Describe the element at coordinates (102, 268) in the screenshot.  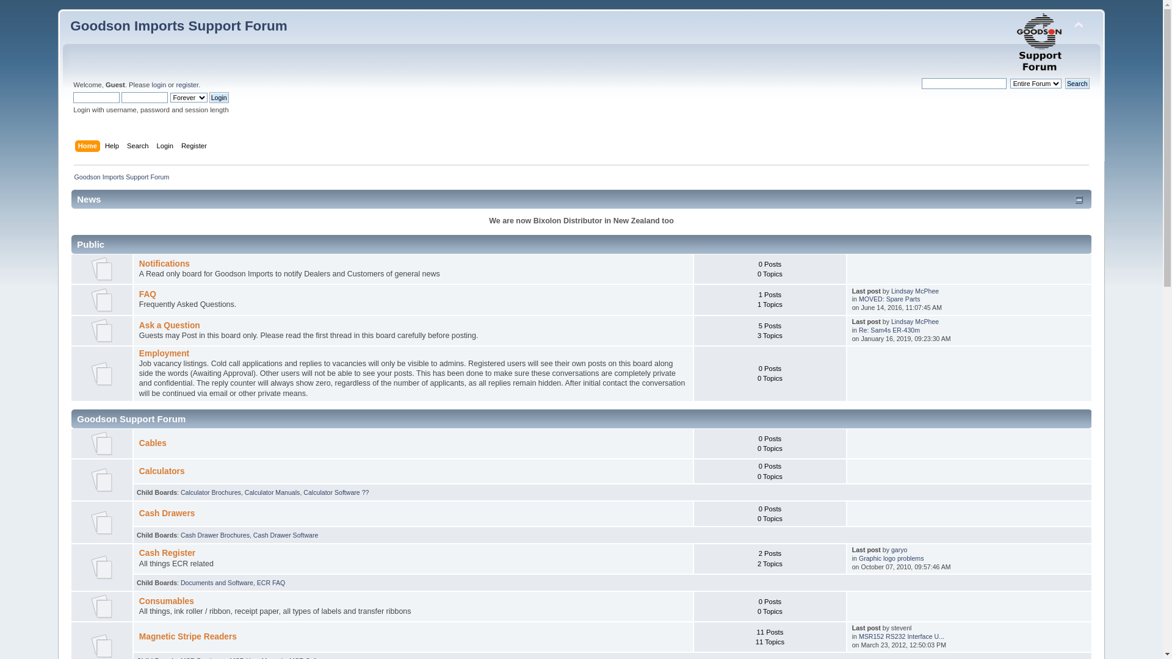
I see `No New Posts` at that location.